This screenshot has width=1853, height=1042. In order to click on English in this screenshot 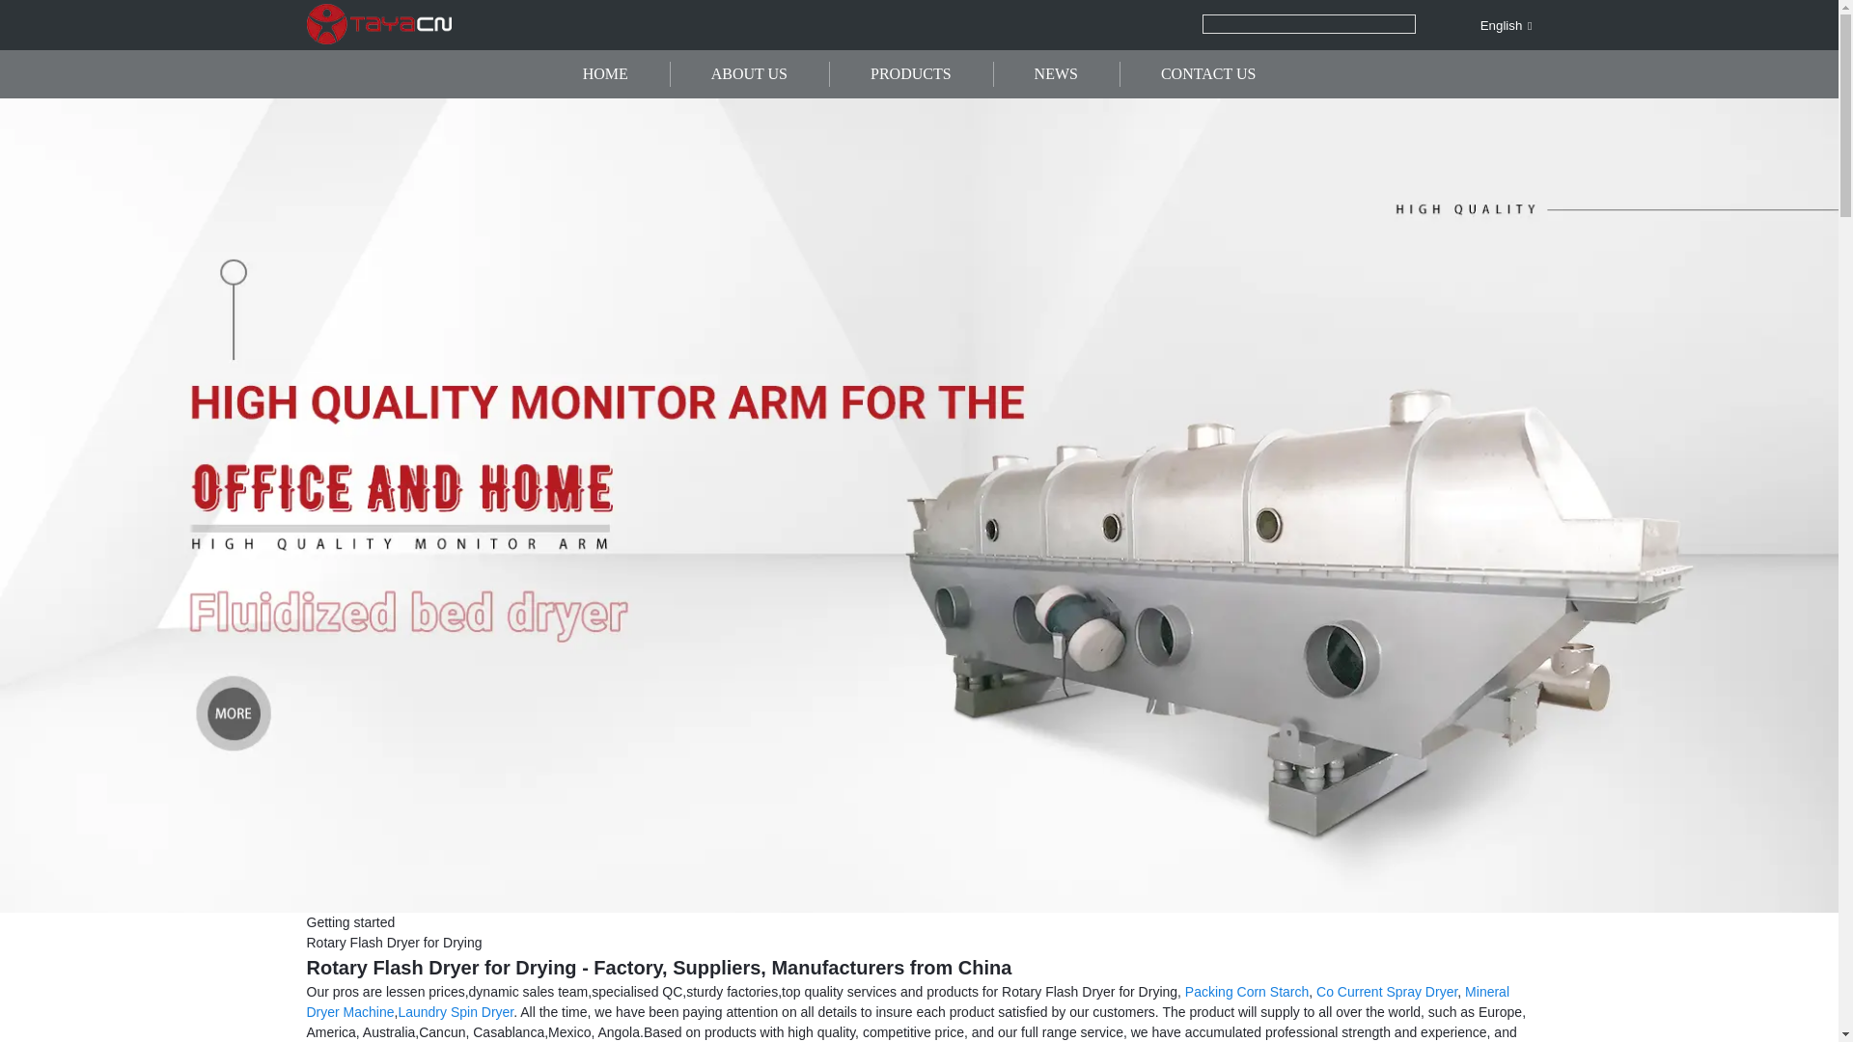, I will do `click(1490, 25)`.